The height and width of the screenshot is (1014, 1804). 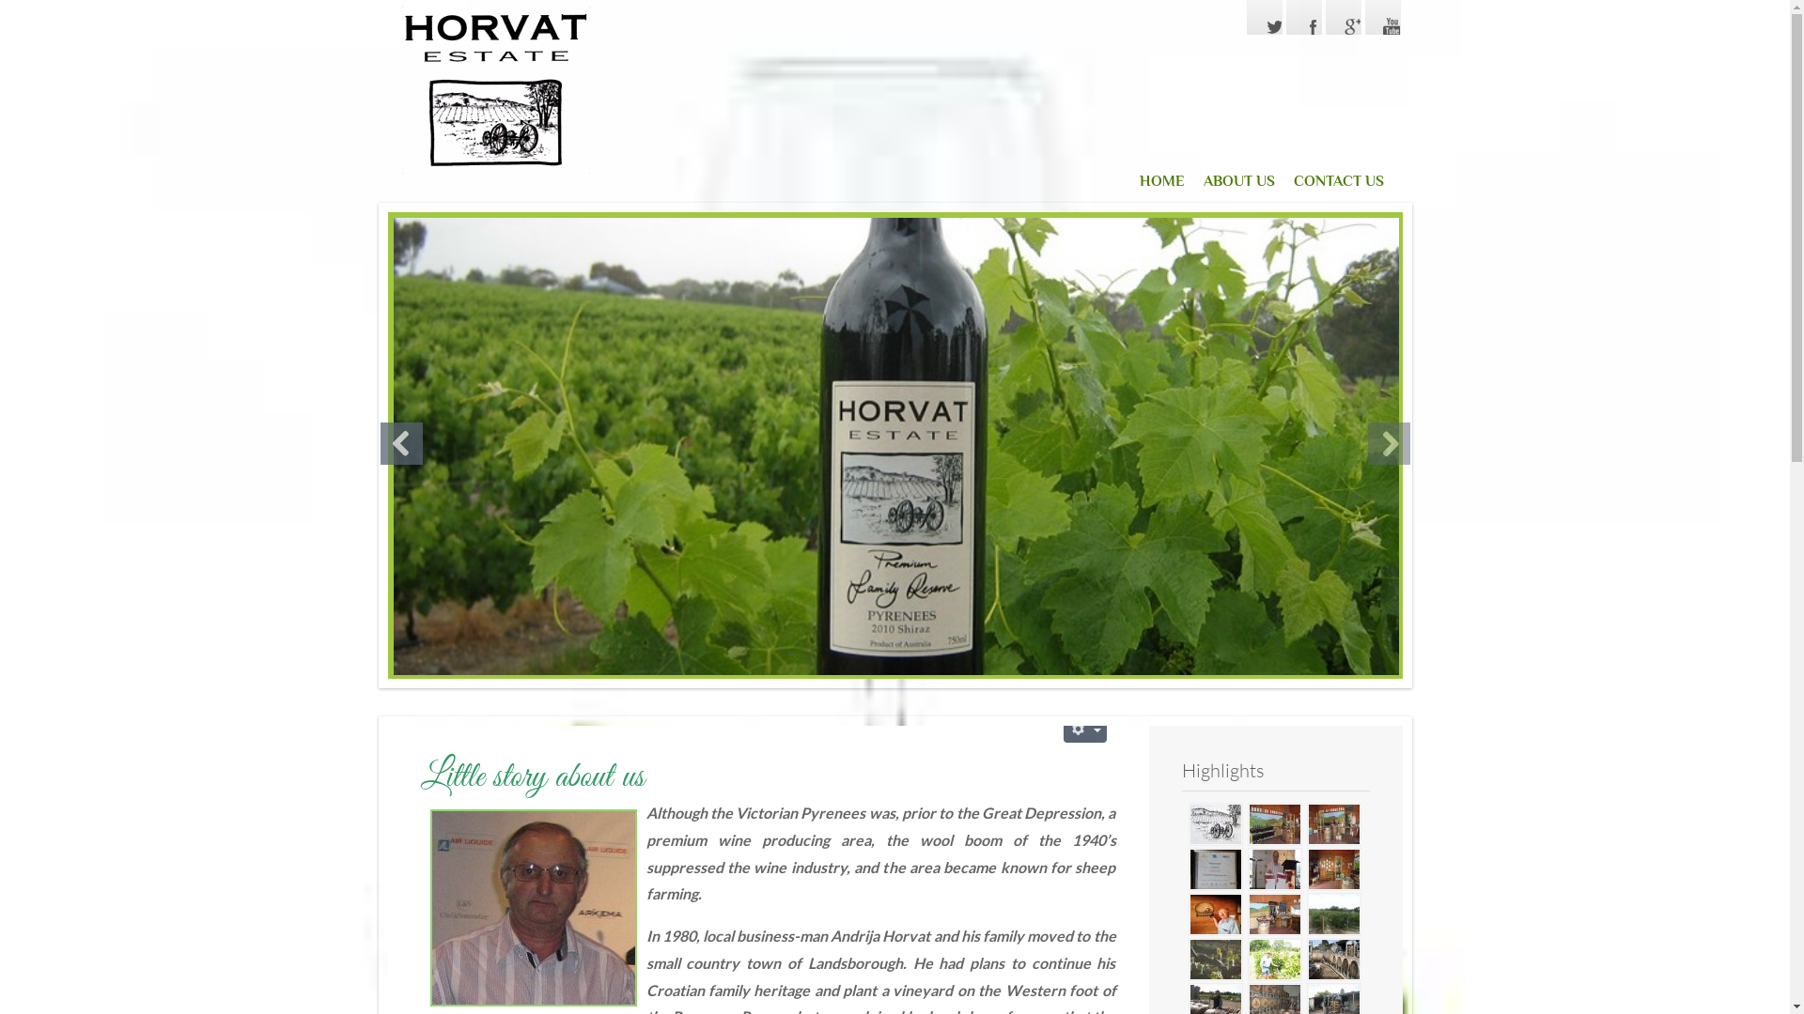 What do you see at coordinates (1238, 182) in the screenshot?
I see `ABOUT US` at bounding box center [1238, 182].